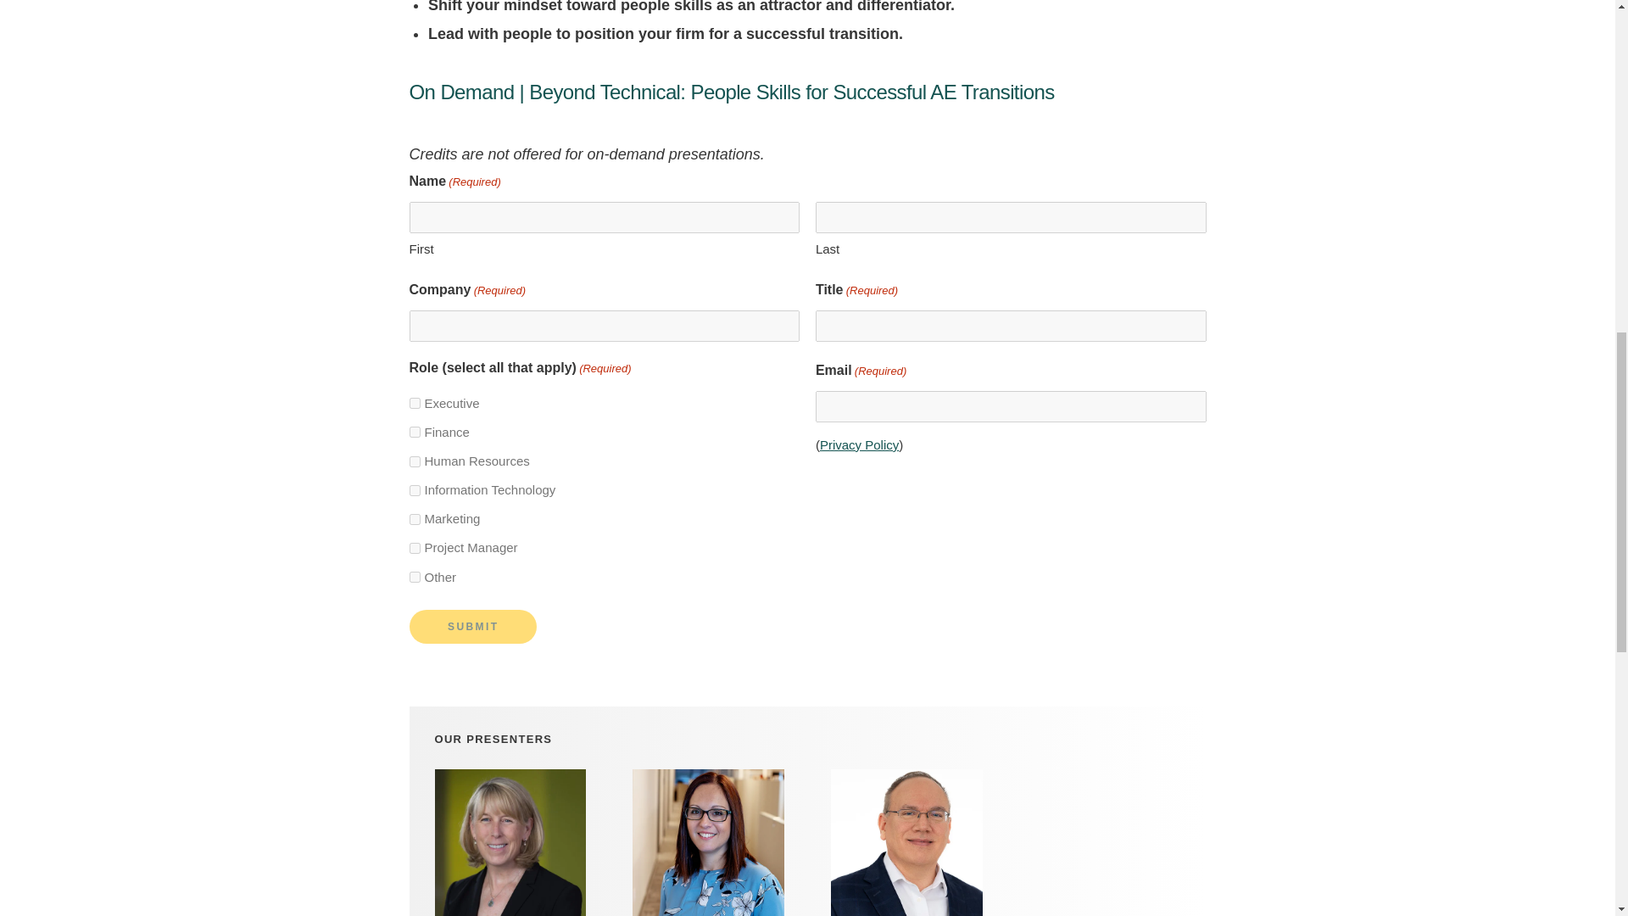  I want to click on Executive, so click(414, 402).